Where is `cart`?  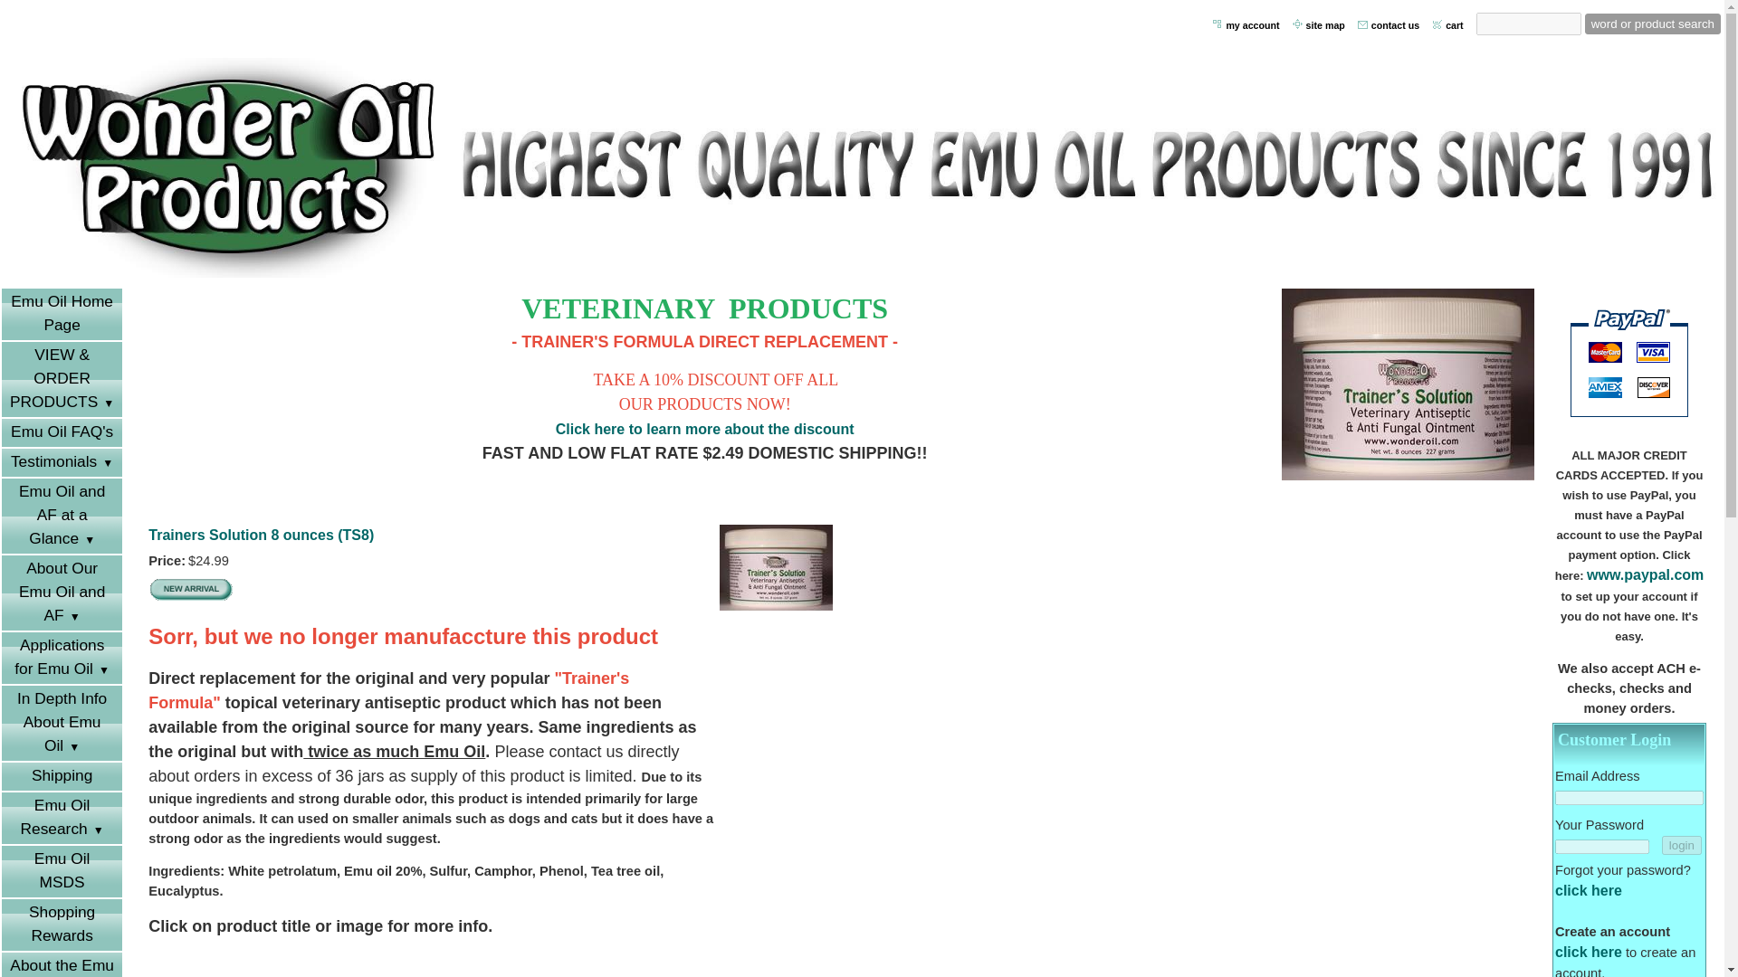 cart is located at coordinates (1456, 25).